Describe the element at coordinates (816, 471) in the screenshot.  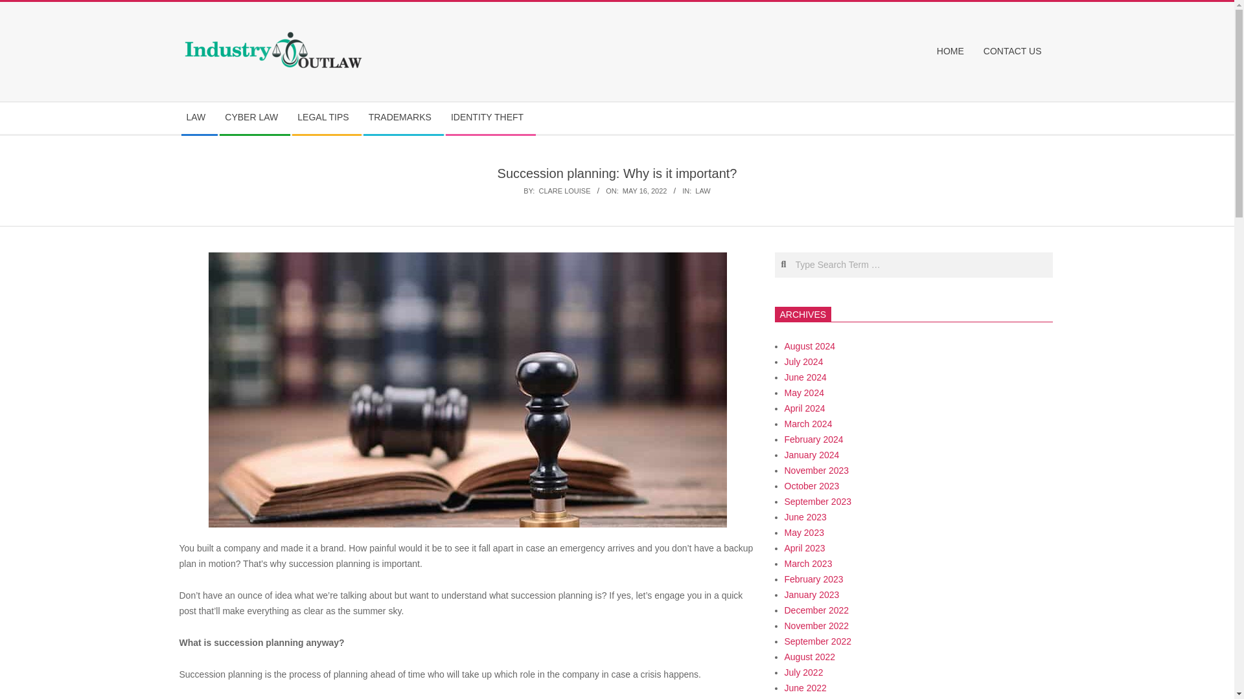
I see `November 2023` at that location.